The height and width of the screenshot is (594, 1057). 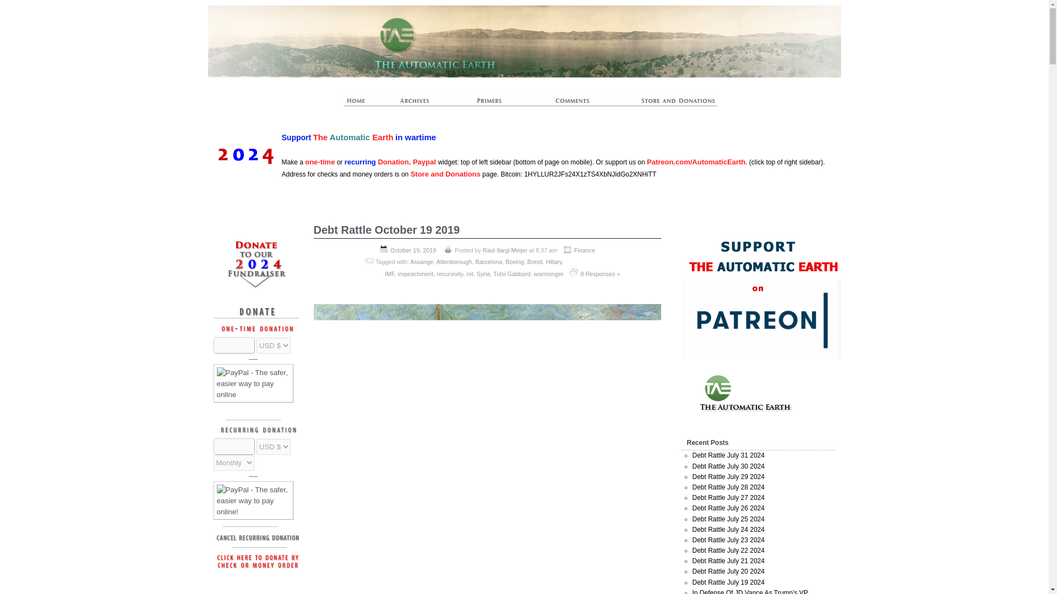 What do you see at coordinates (386, 230) in the screenshot?
I see `Debt Rattle October 19 2019` at bounding box center [386, 230].